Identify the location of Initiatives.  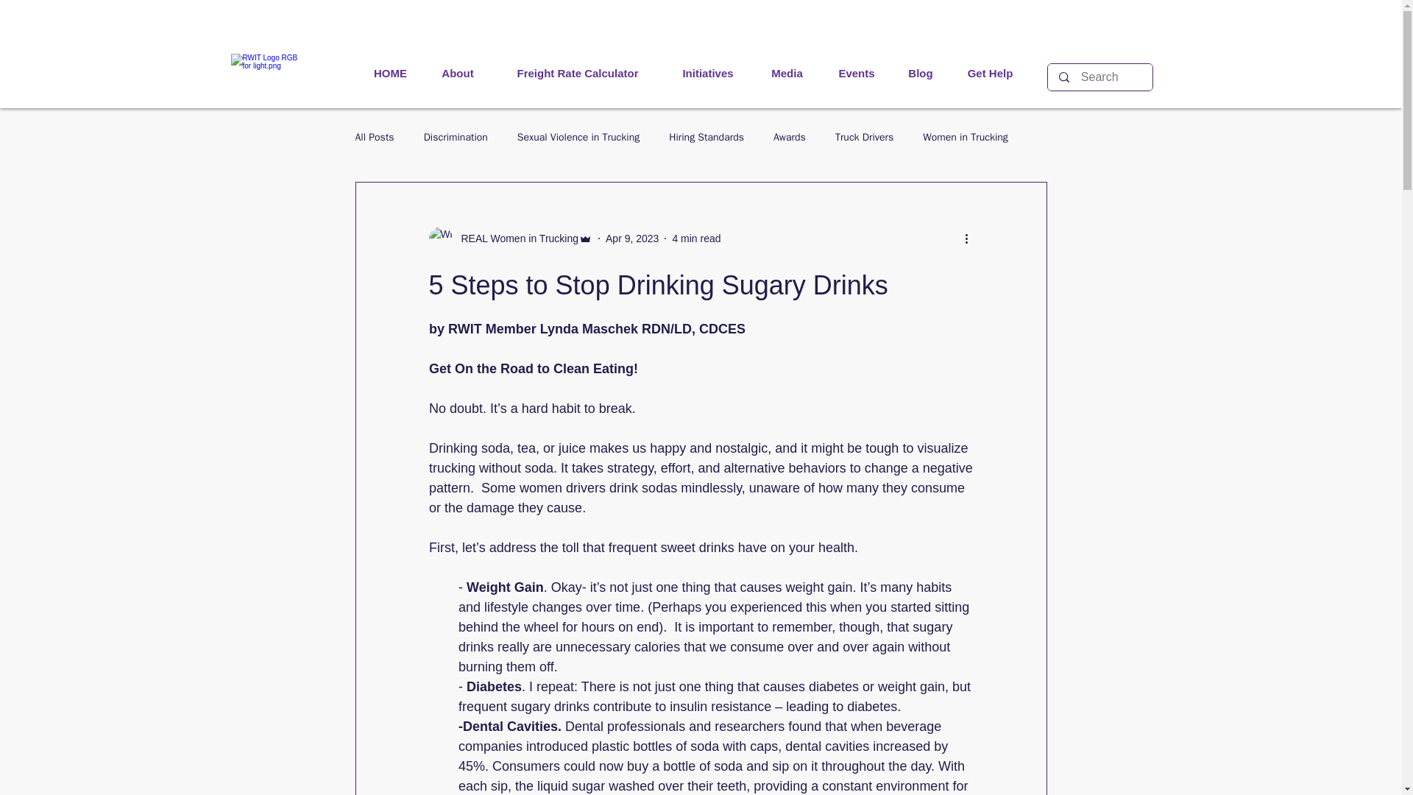
(706, 74).